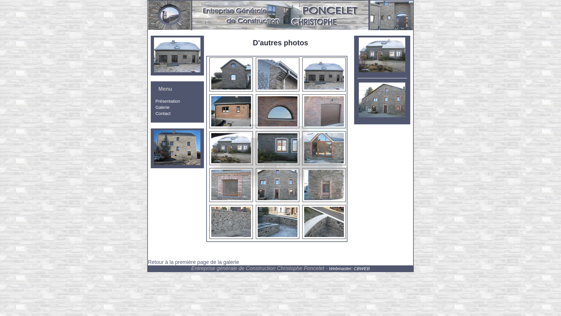  What do you see at coordinates (324, 185) in the screenshot?
I see `Agrandir` at bounding box center [324, 185].